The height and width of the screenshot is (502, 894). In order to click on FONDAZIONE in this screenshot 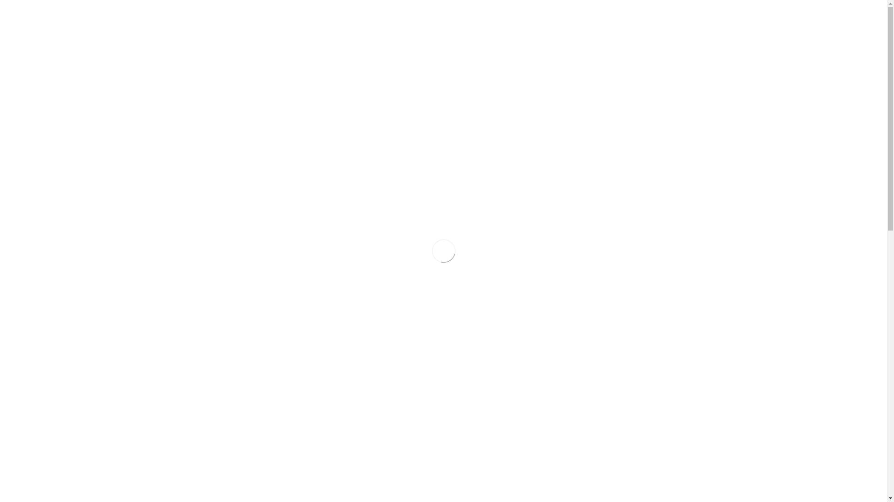, I will do `click(390, 22)`.